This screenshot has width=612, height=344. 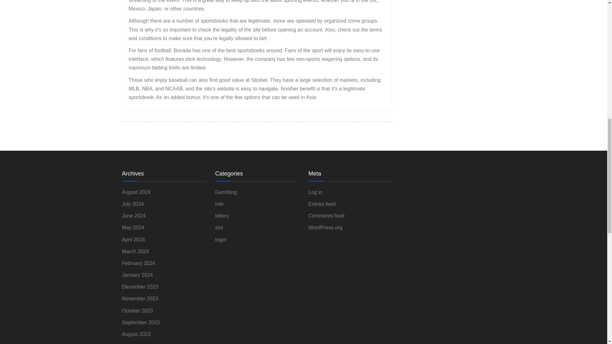 I want to click on April 2024, so click(x=133, y=240).